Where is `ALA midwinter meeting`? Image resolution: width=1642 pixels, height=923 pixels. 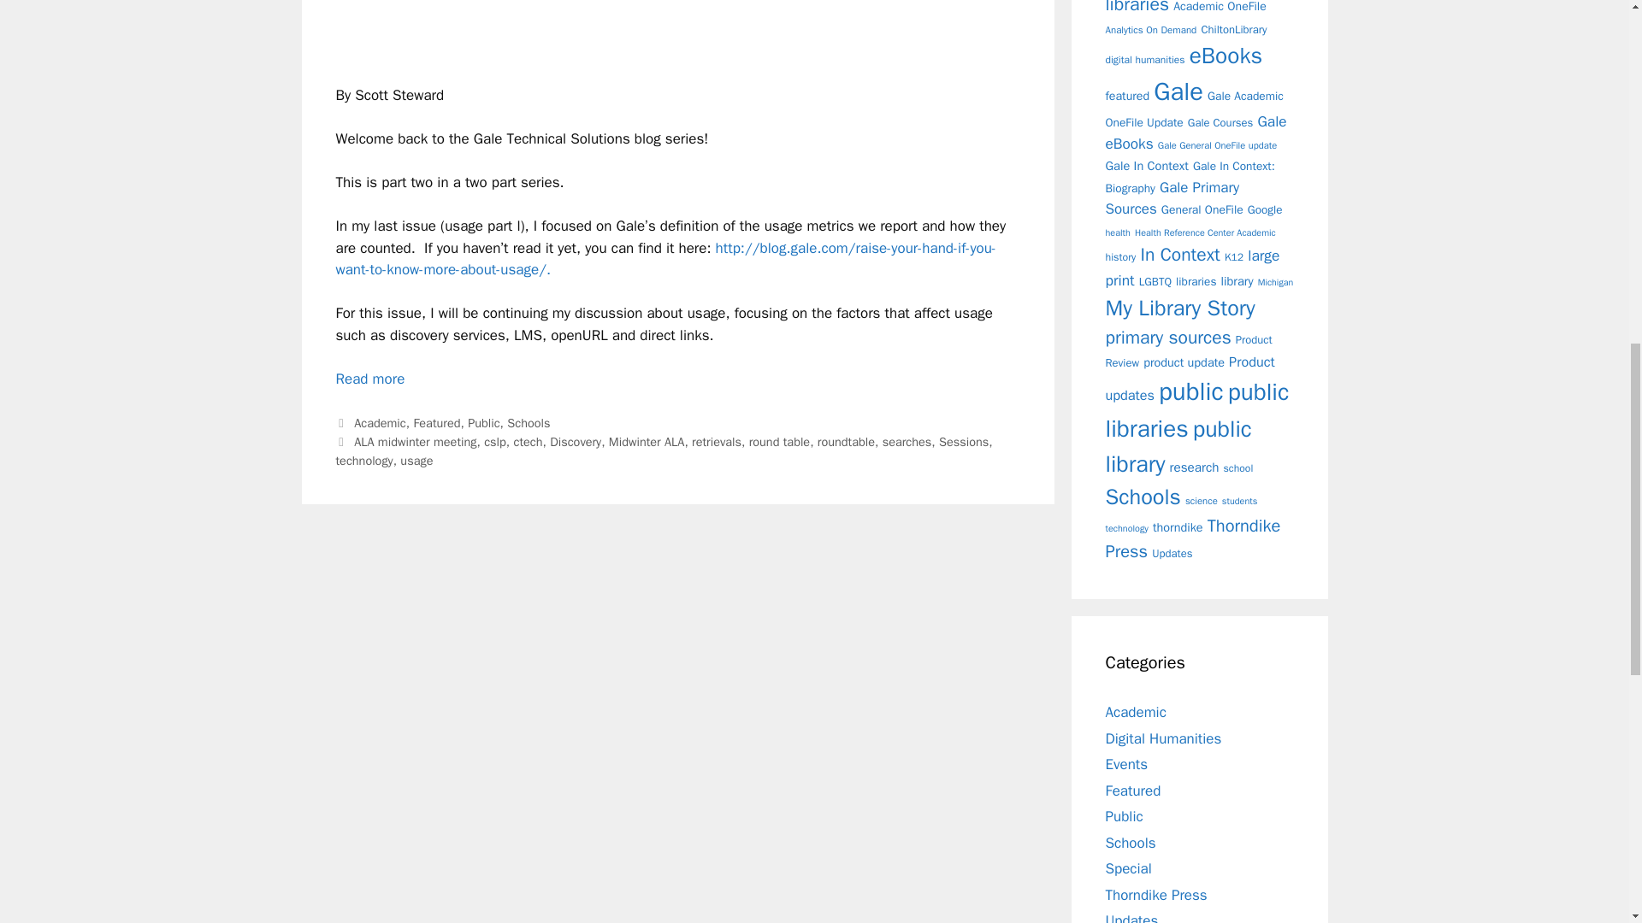 ALA midwinter meeting is located at coordinates (415, 441).